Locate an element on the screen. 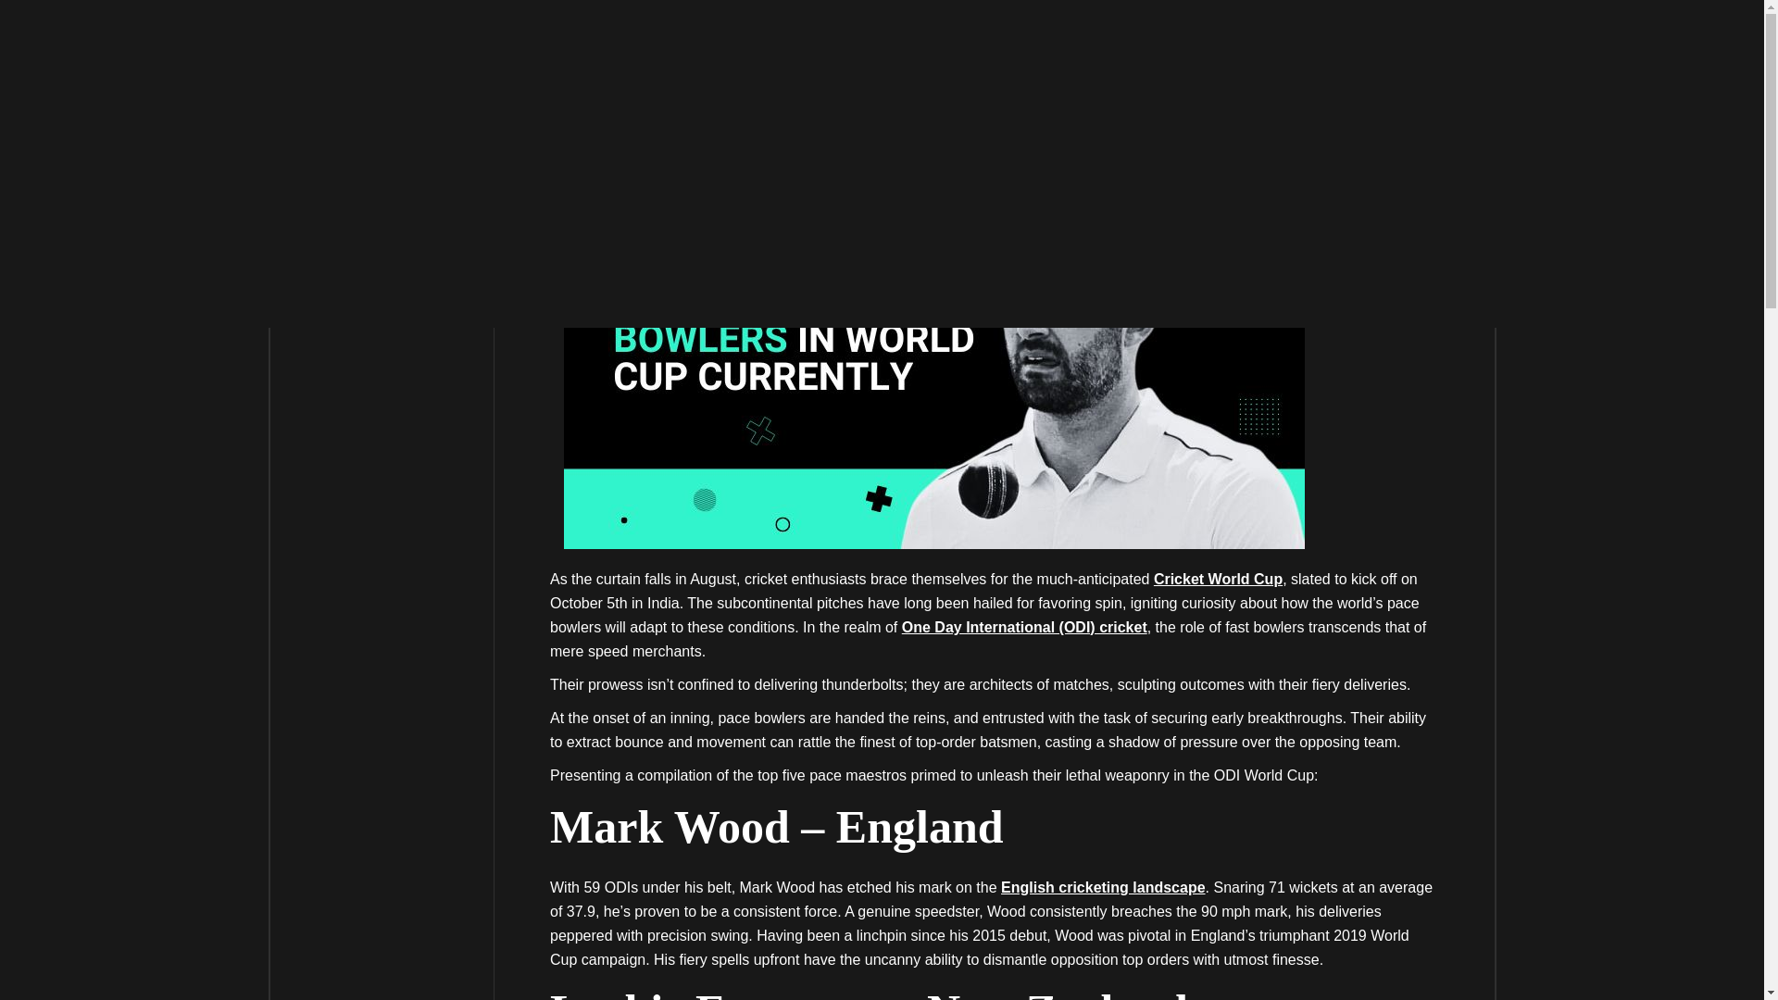 The height and width of the screenshot is (1000, 1778). CRICKET is located at coordinates (770, 43).